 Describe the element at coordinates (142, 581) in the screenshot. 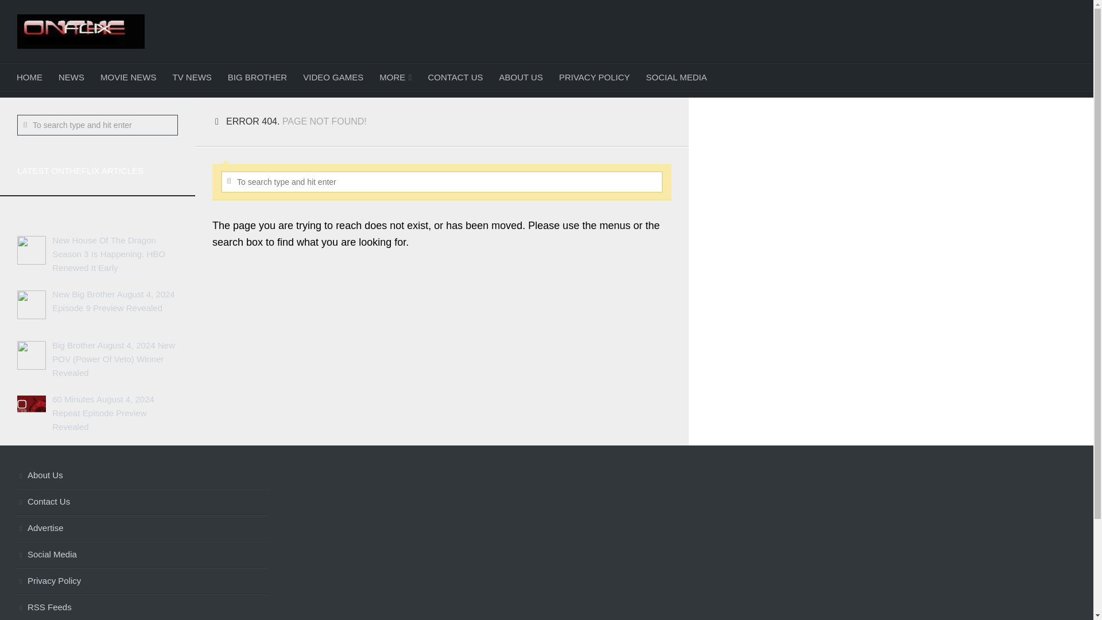

I see `Privacy Policy` at that location.